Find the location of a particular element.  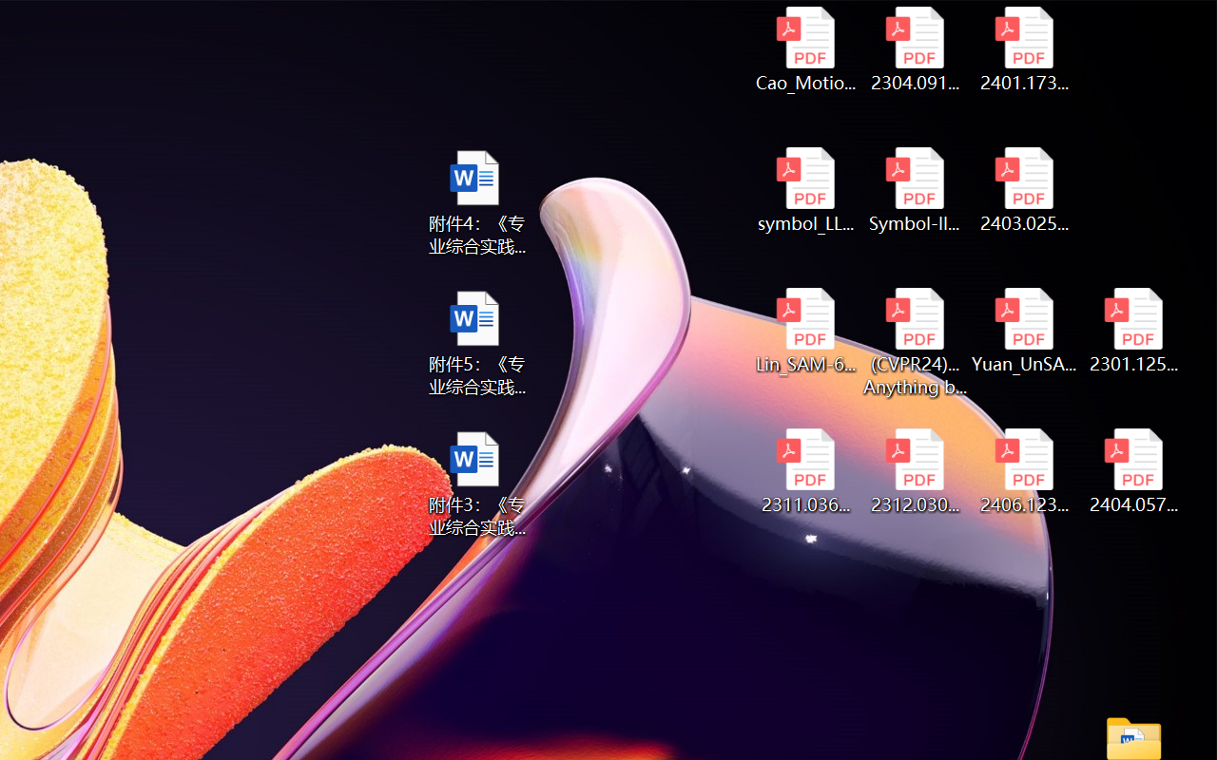

symbol_LLM.pdf is located at coordinates (804, 190).